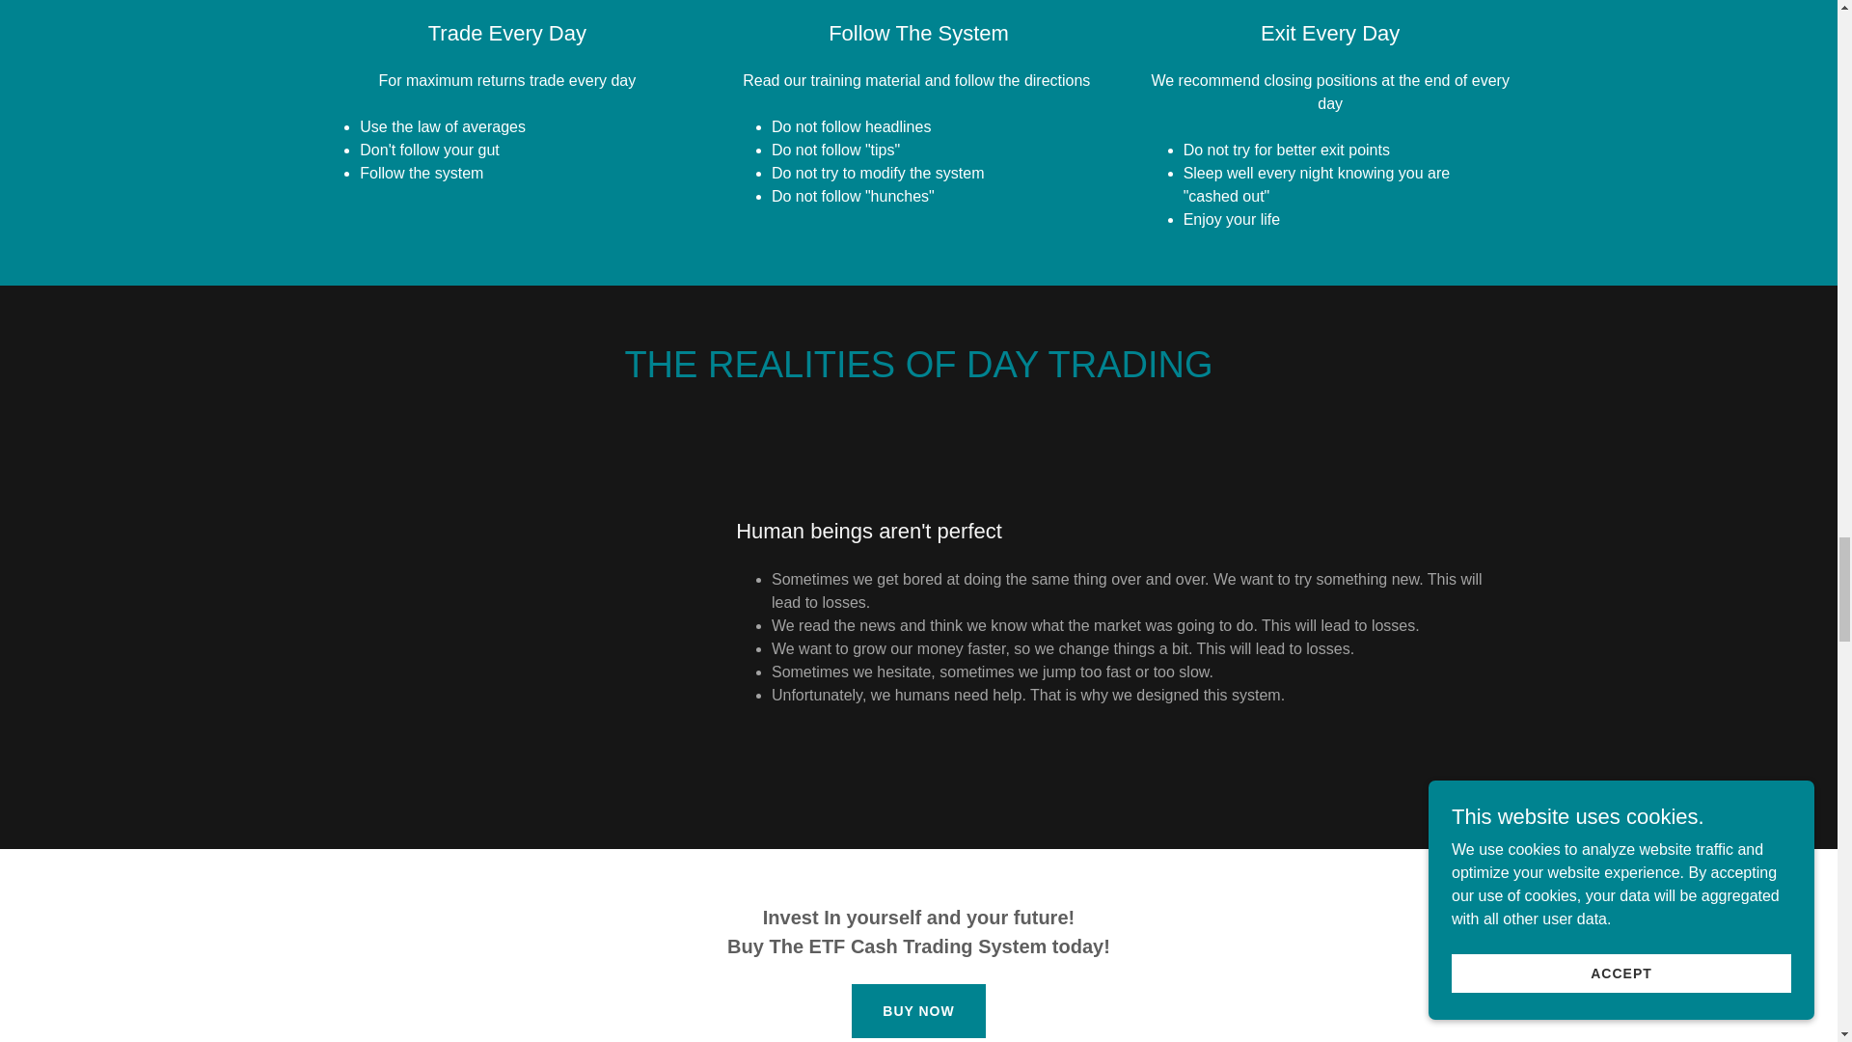 The width and height of the screenshot is (1852, 1042). What do you see at coordinates (918, 1010) in the screenshot?
I see `BUY NOW` at bounding box center [918, 1010].